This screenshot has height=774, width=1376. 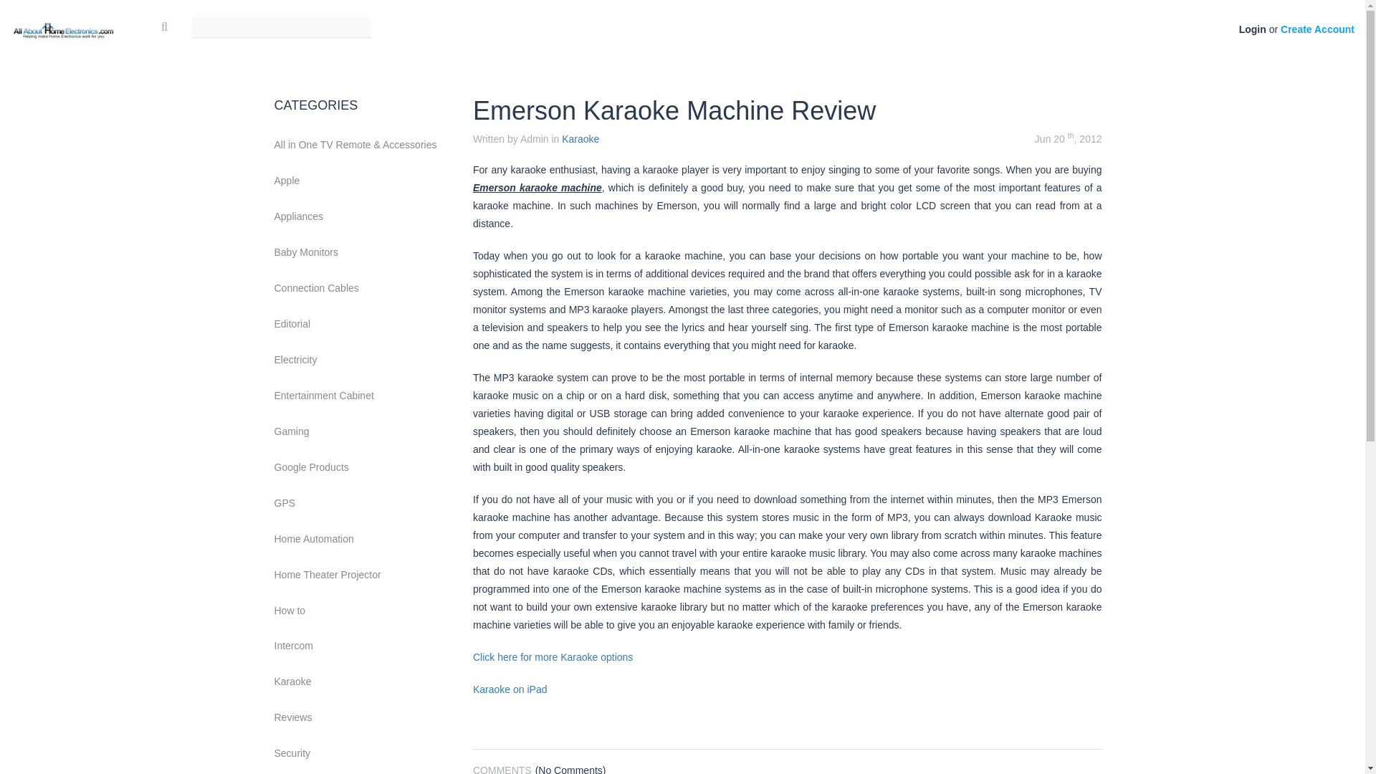 I want to click on Create Account, so click(x=1317, y=29).